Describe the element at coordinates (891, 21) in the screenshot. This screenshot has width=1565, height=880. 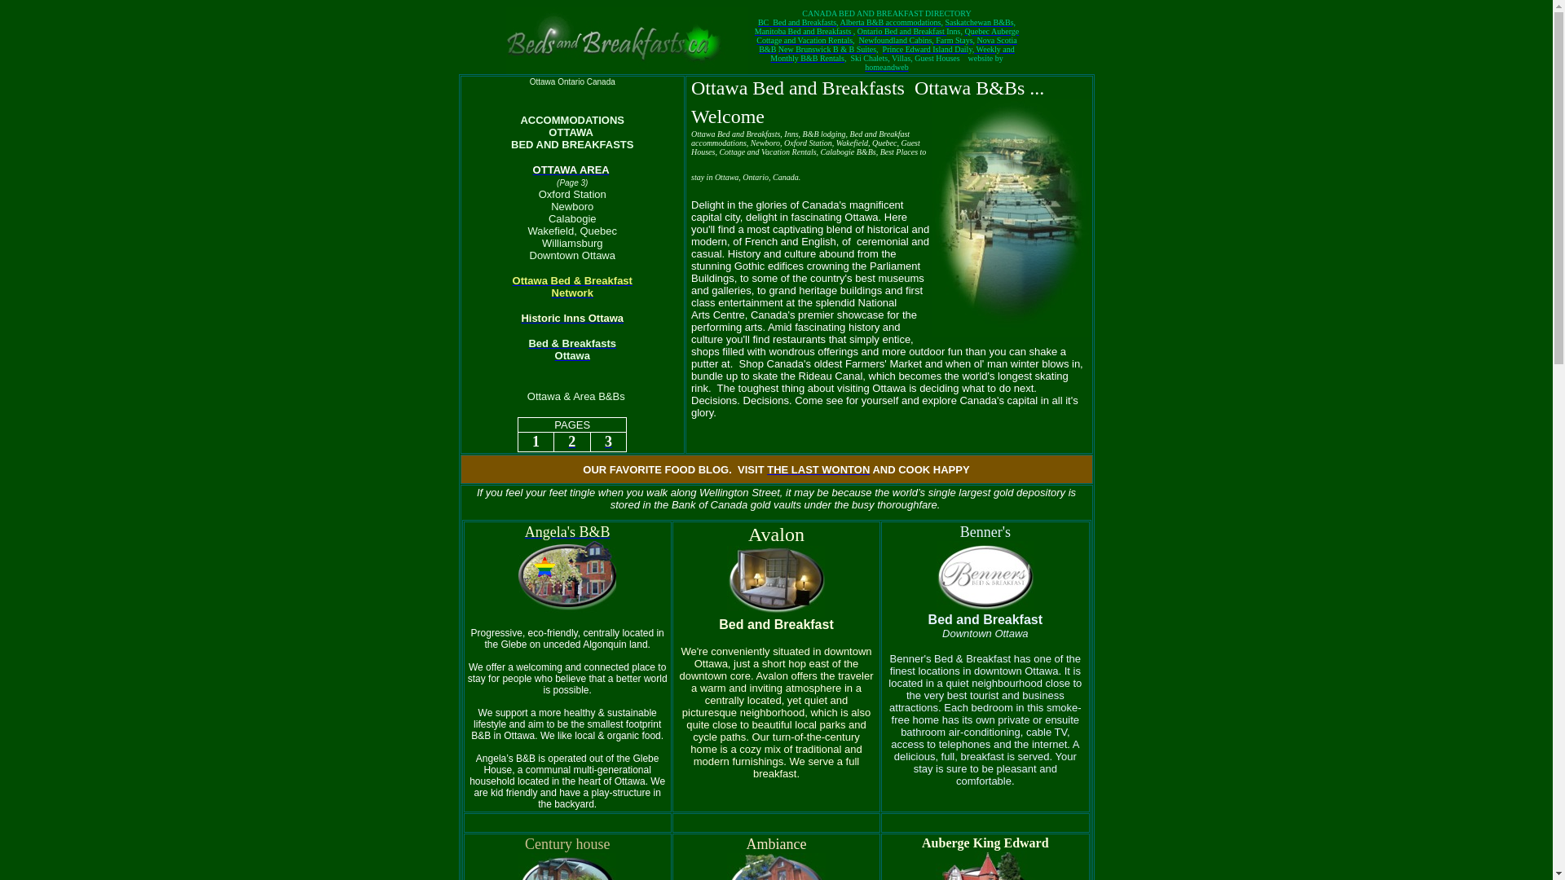
I see `Alberta B&B accommodations` at that location.